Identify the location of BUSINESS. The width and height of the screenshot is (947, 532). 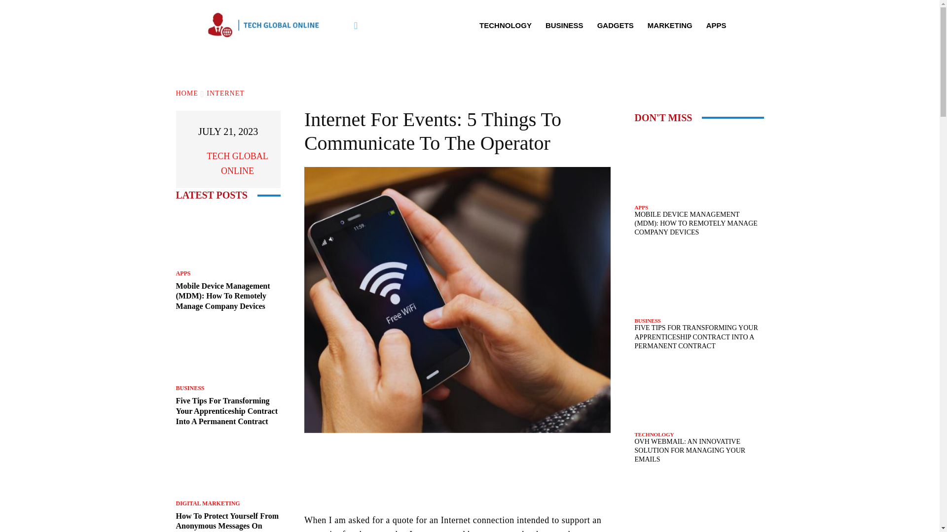
(564, 26).